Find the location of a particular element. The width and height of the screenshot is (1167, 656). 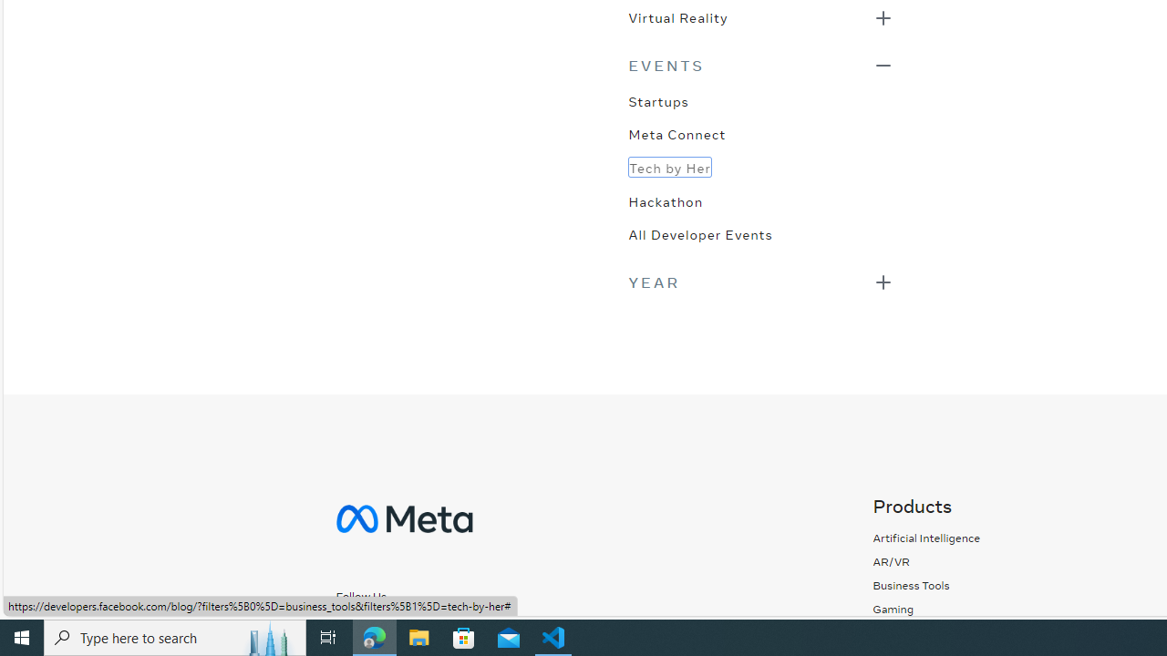

Class: _98ex _98ez is located at coordinates (760, 23).